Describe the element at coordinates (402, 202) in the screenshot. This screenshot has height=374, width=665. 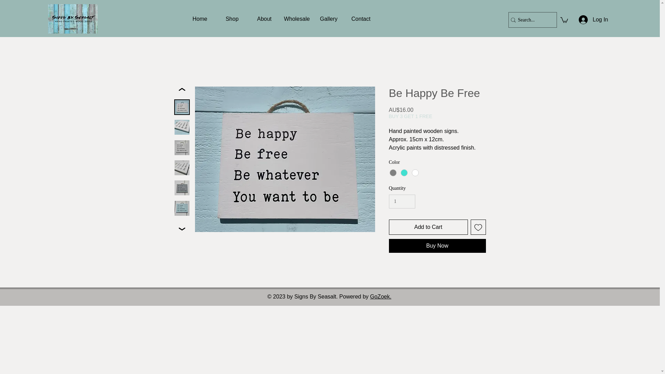
I see `1` at that location.